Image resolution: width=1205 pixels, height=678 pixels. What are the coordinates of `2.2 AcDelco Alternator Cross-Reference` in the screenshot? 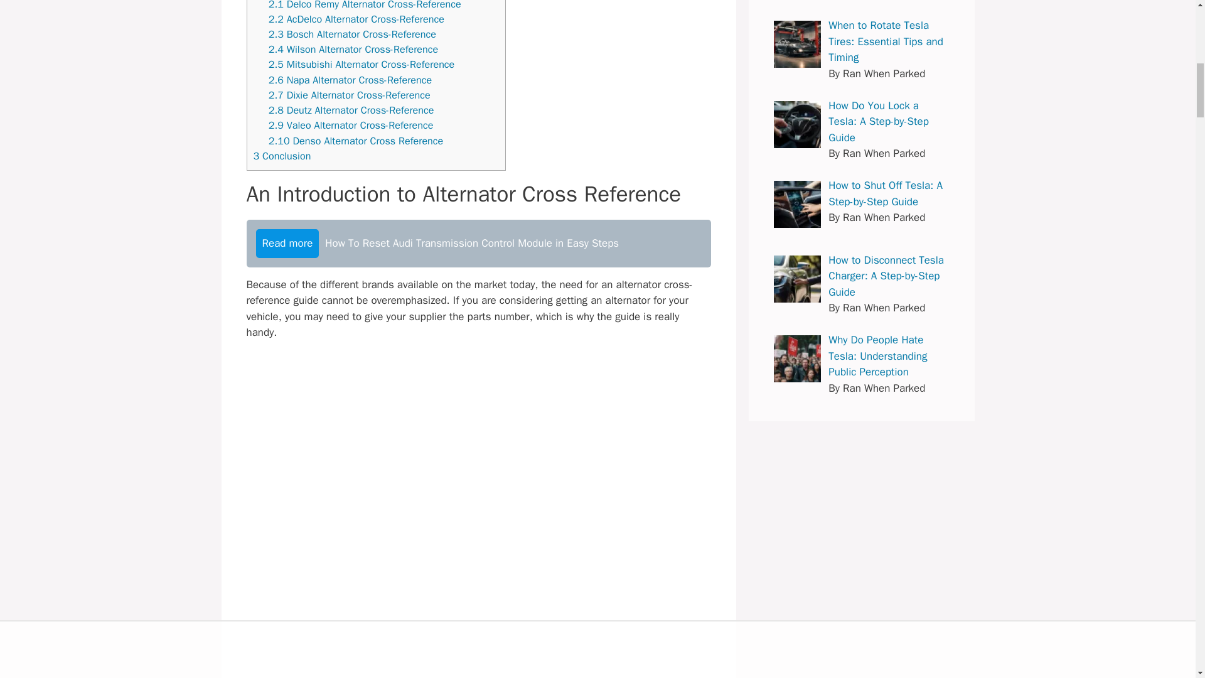 It's located at (356, 19).